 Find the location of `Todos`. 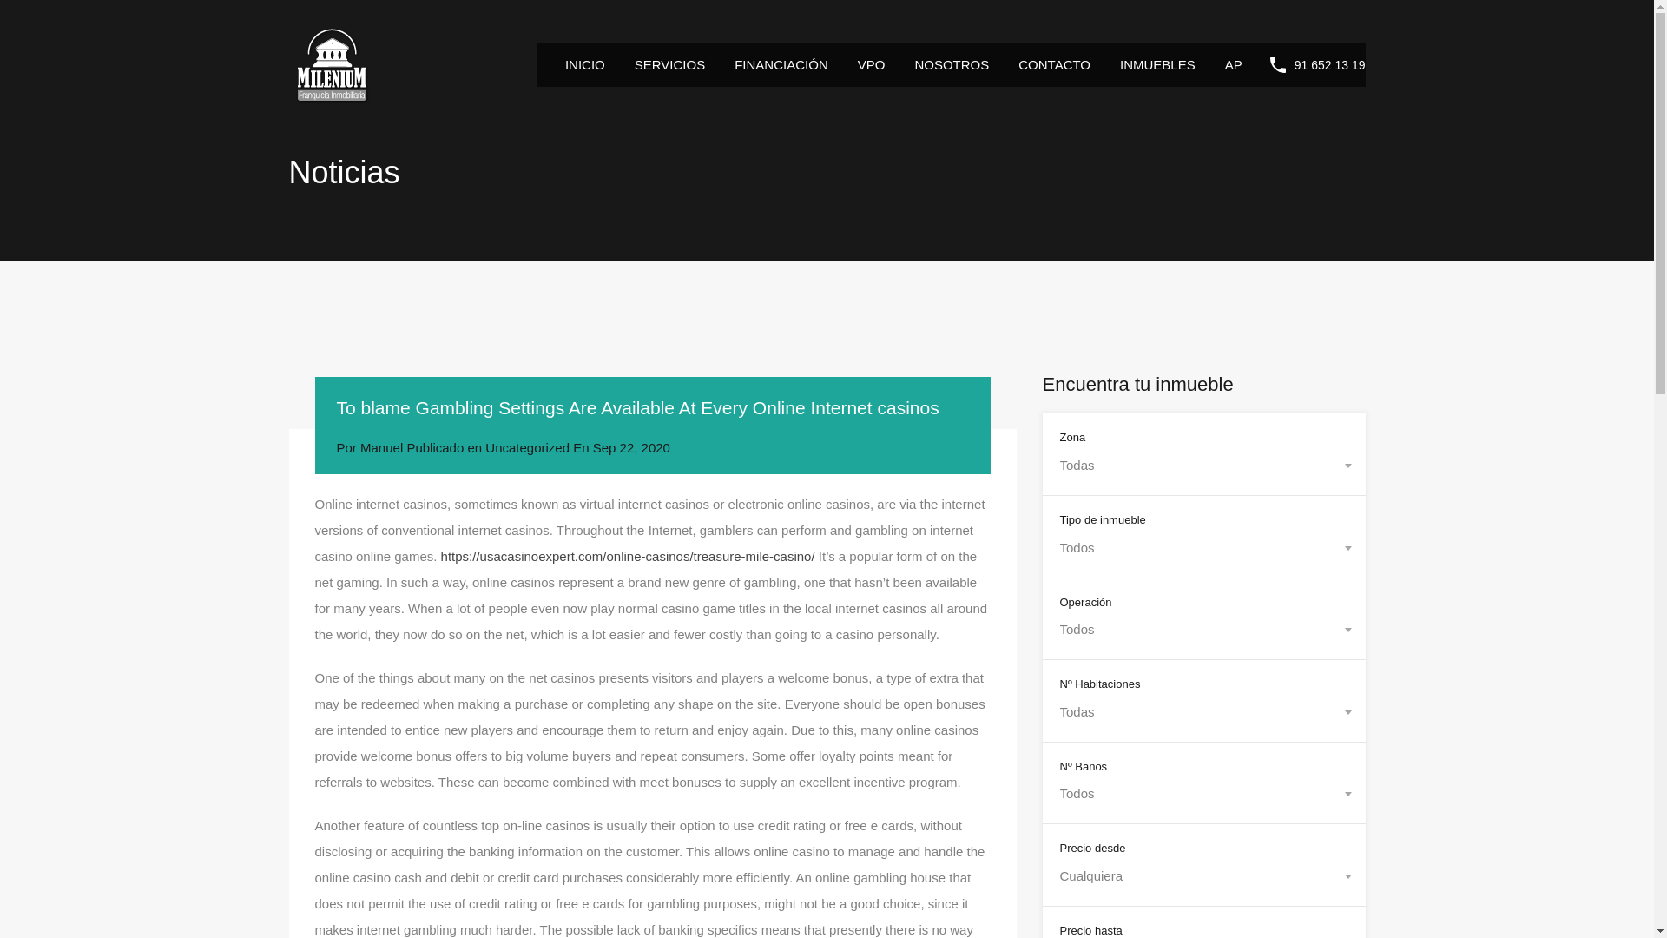

Todos is located at coordinates (1202, 793).